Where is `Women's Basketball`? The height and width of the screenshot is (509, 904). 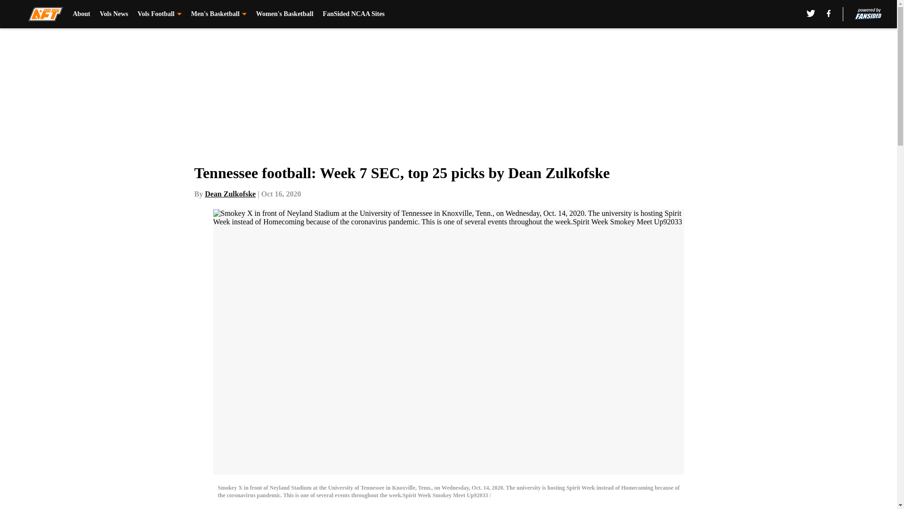
Women's Basketball is located at coordinates (284, 14).